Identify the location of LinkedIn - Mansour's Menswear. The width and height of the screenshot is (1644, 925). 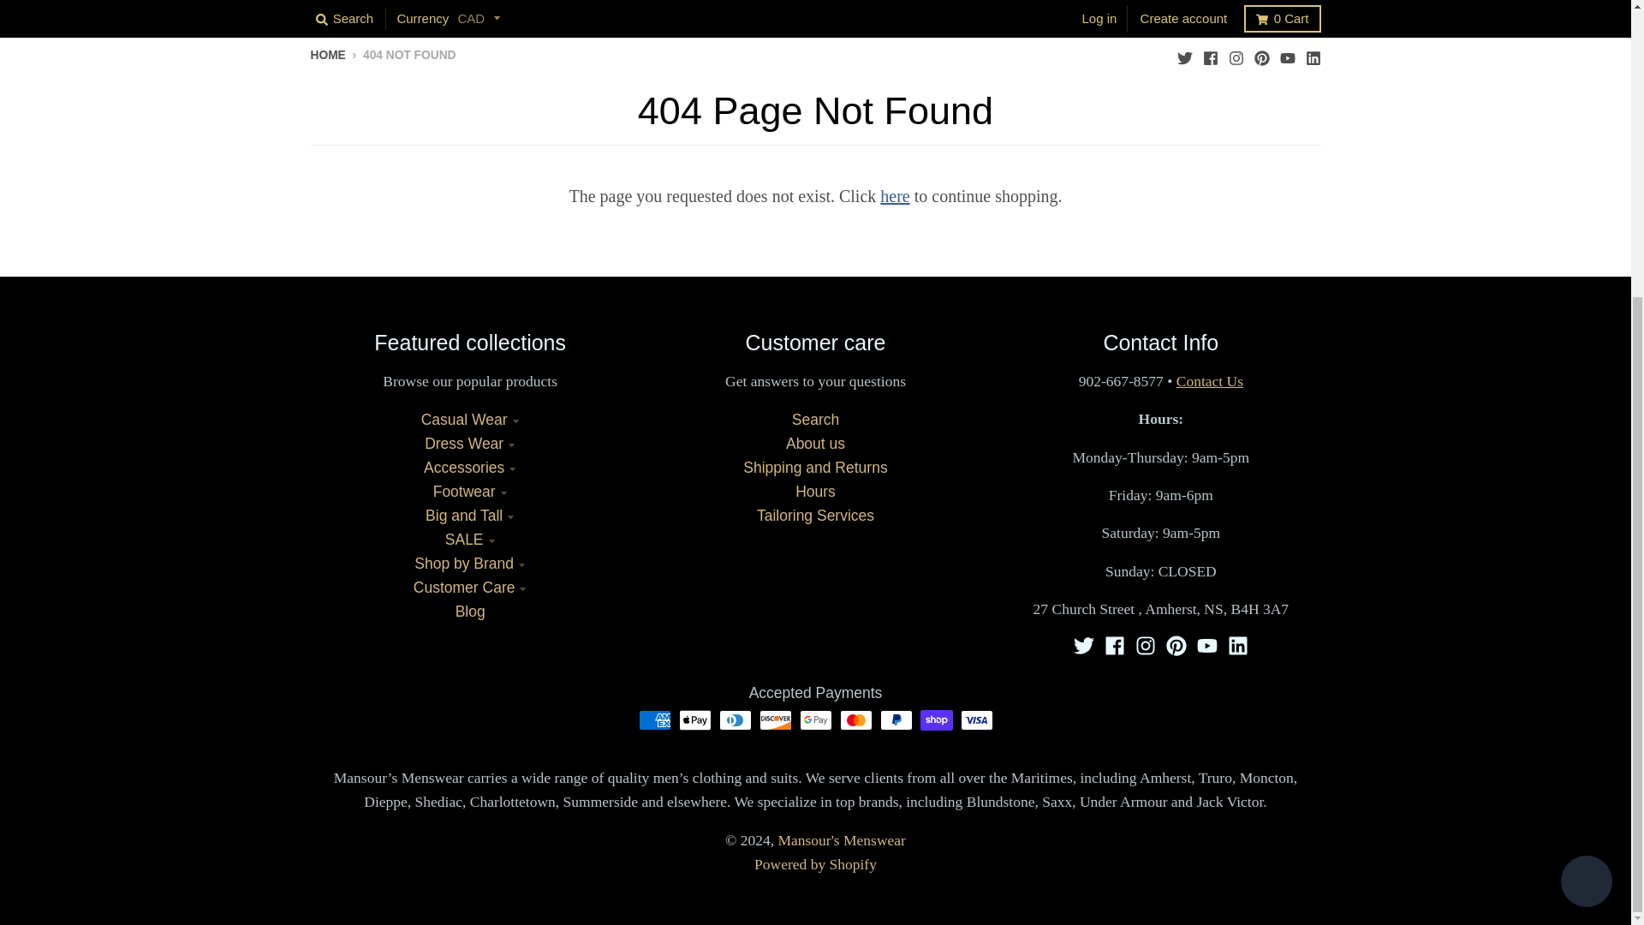
(1238, 645).